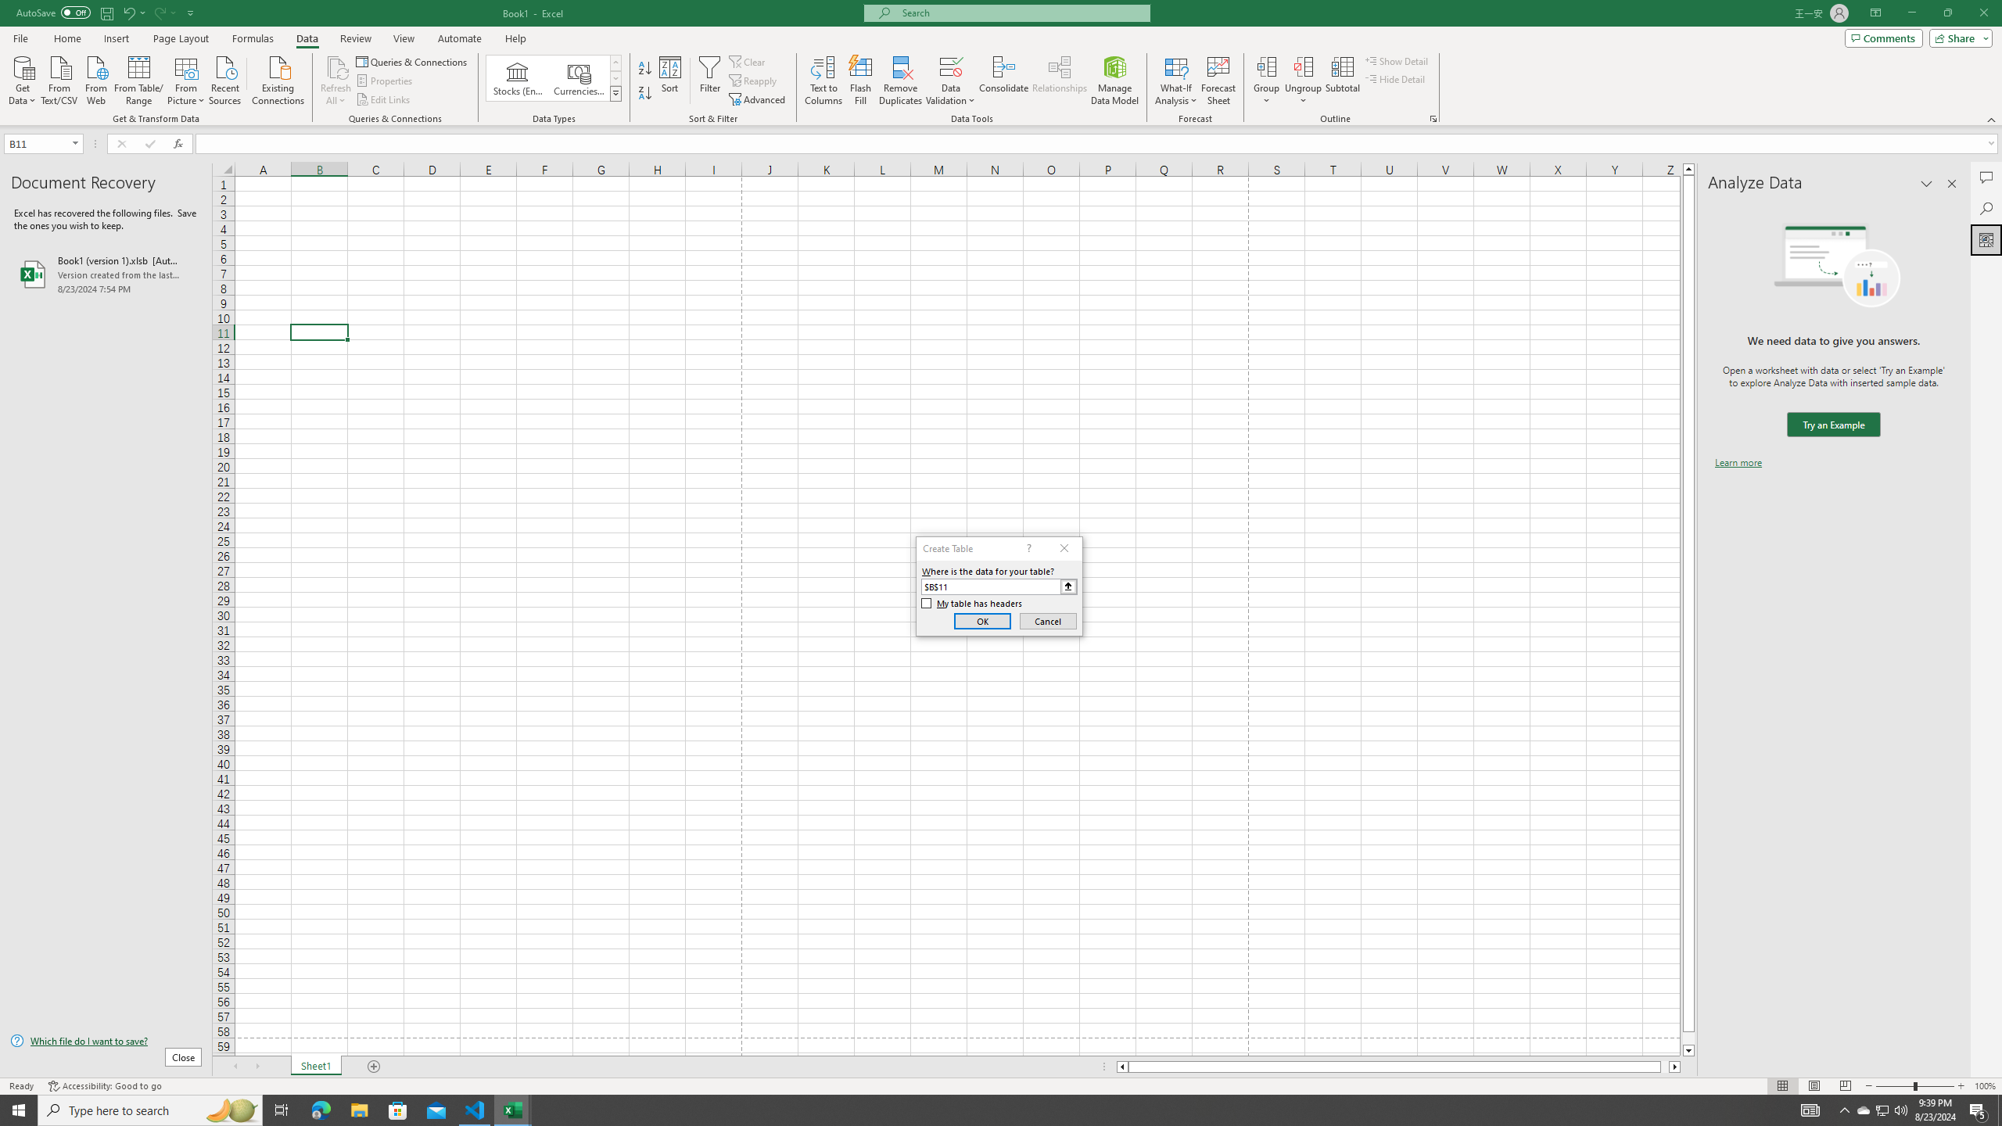 This screenshot has height=1126, width=2002. I want to click on Existing Connections, so click(278, 79).